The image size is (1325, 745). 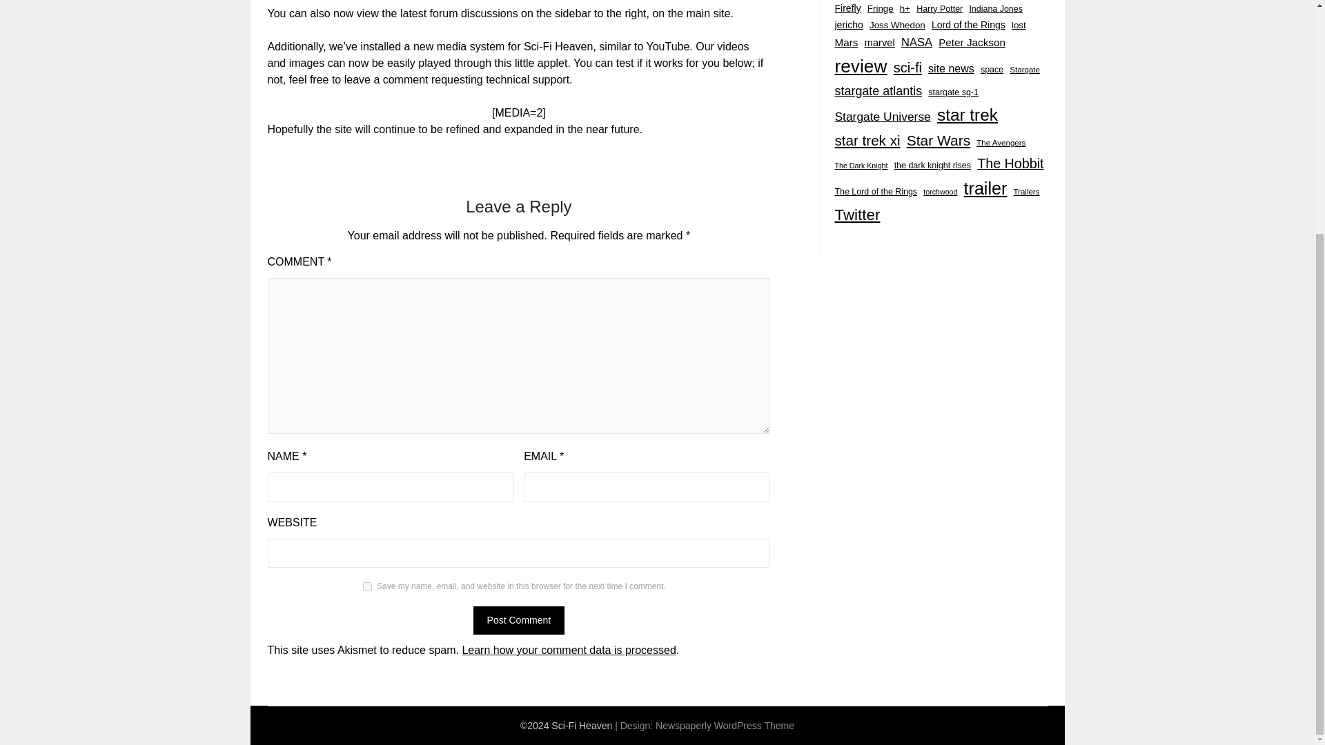 What do you see at coordinates (846, 43) in the screenshot?
I see `Mars` at bounding box center [846, 43].